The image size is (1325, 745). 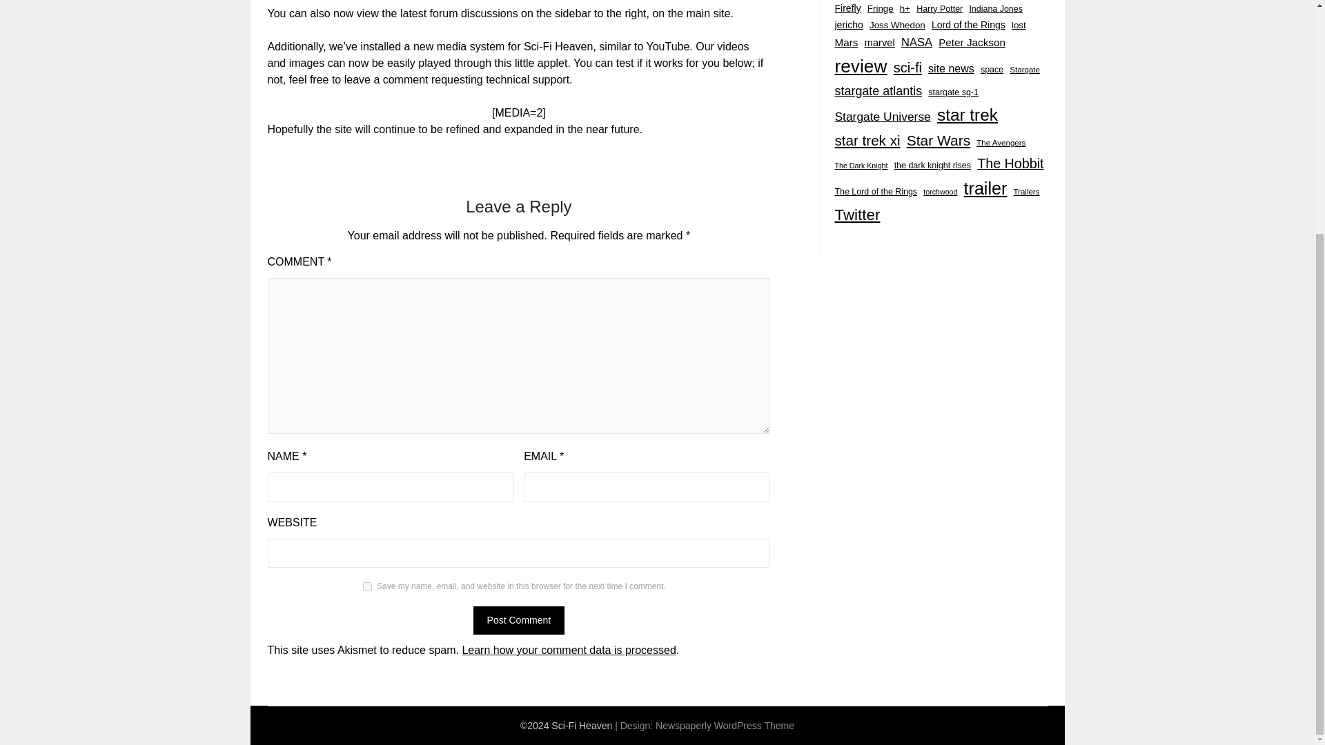 What do you see at coordinates (846, 43) in the screenshot?
I see `Mars` at bounding box center [846, 43].